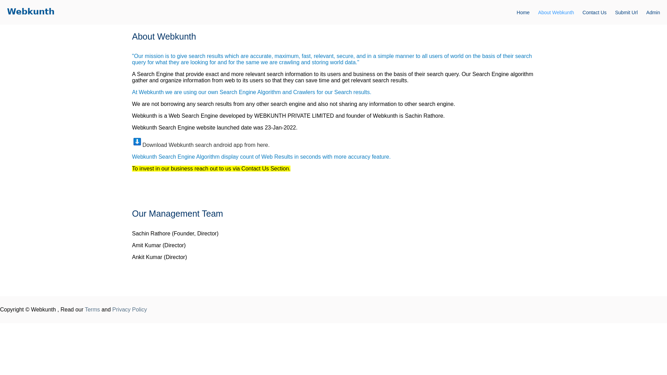 This screenshot has height=375, width=667. Describe the element at coordinates (526, 12) in the screenshot. I see `Home` at that location.